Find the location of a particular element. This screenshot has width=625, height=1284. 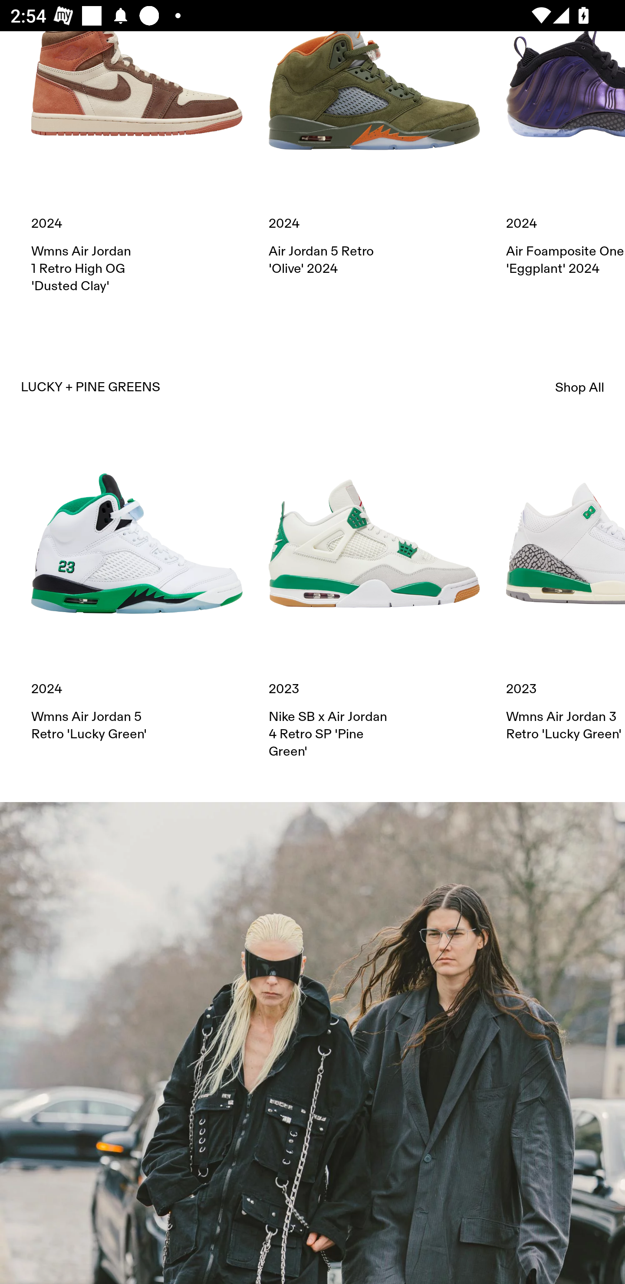

2024 Air Foamposite One 'Eggplant' 2024 is located at coordinates (566, 154).